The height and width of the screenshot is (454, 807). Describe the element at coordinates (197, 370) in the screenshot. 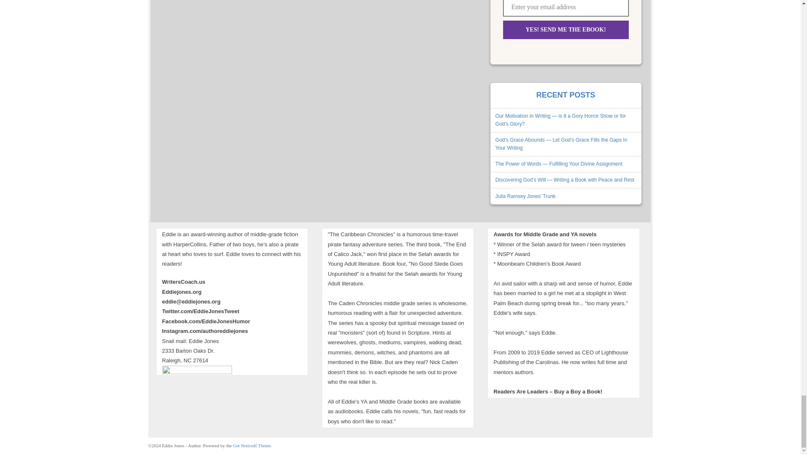

I see `Screen shot 2013-03-08 at 10.40.31 AM` at that location.